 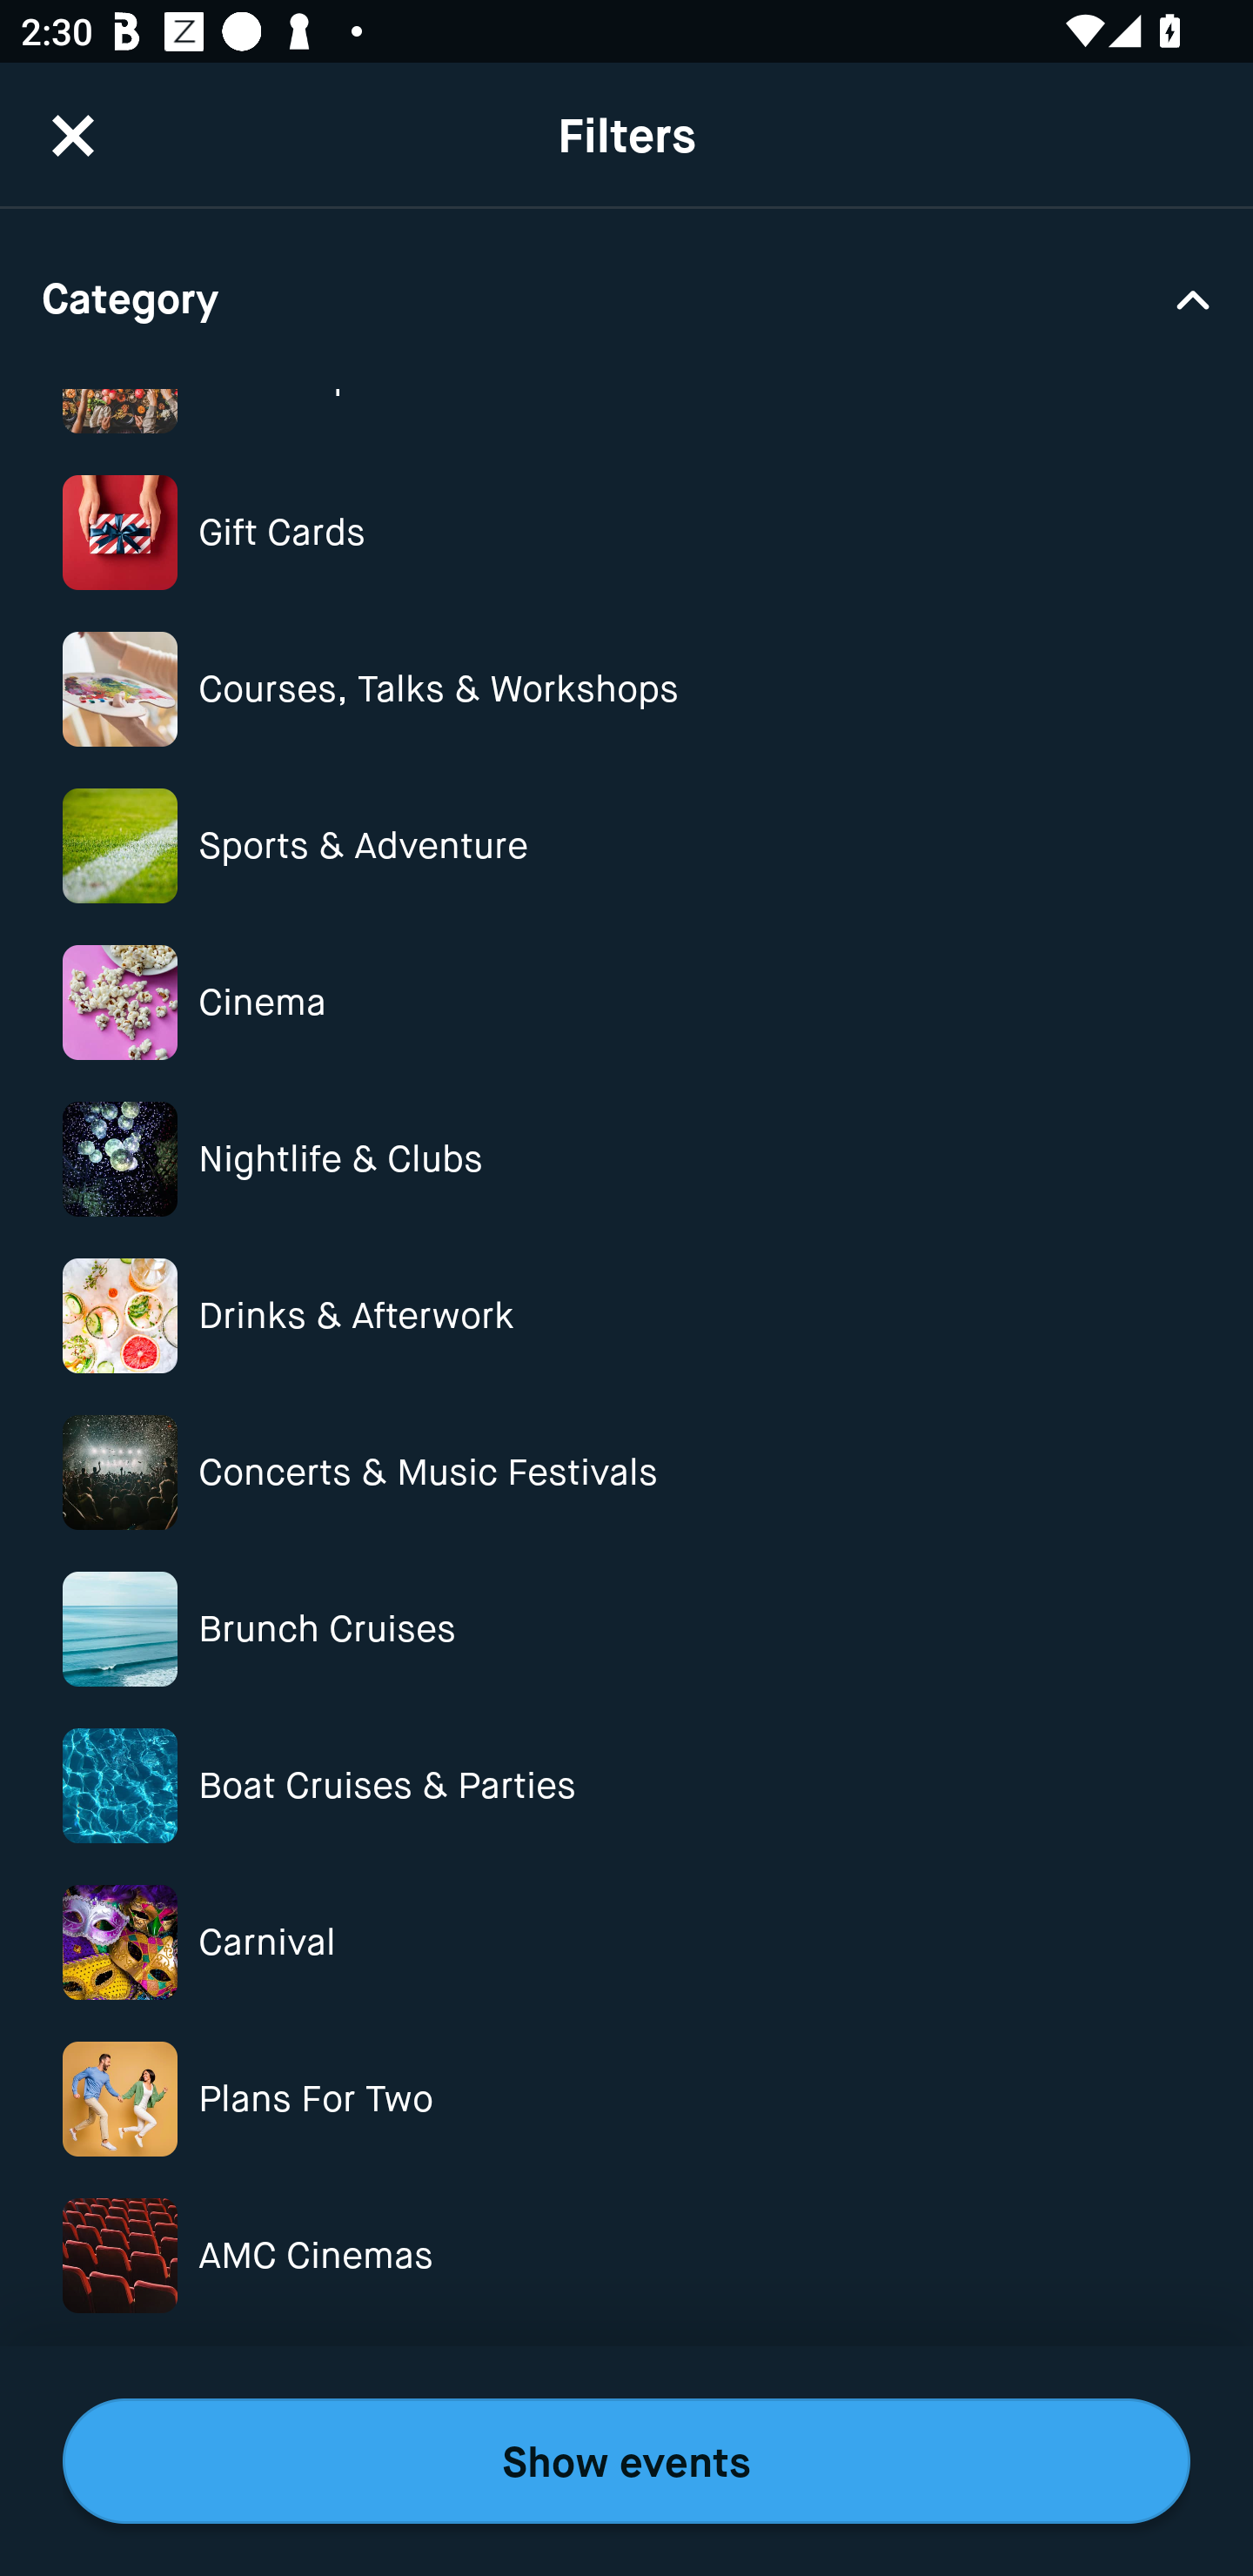 I want to click on Category Image Courses, Talks & Workshops, so click(x=626, y=689).